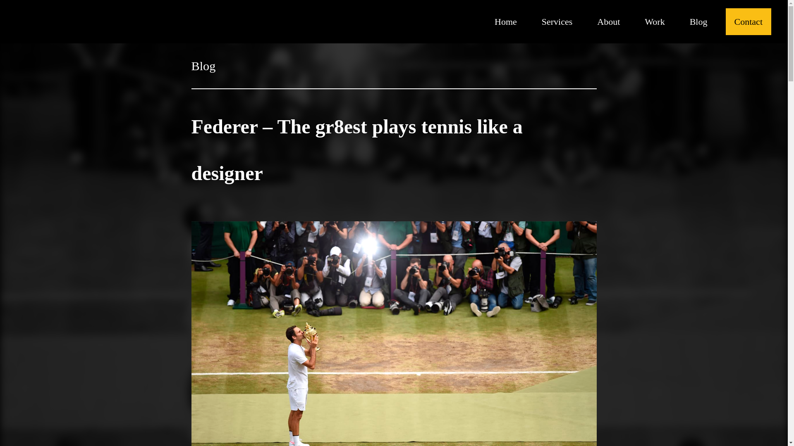  What do you see at coordinates (557, 21) in the screenshot?
I see `Services` at bounding box center [557, 21].